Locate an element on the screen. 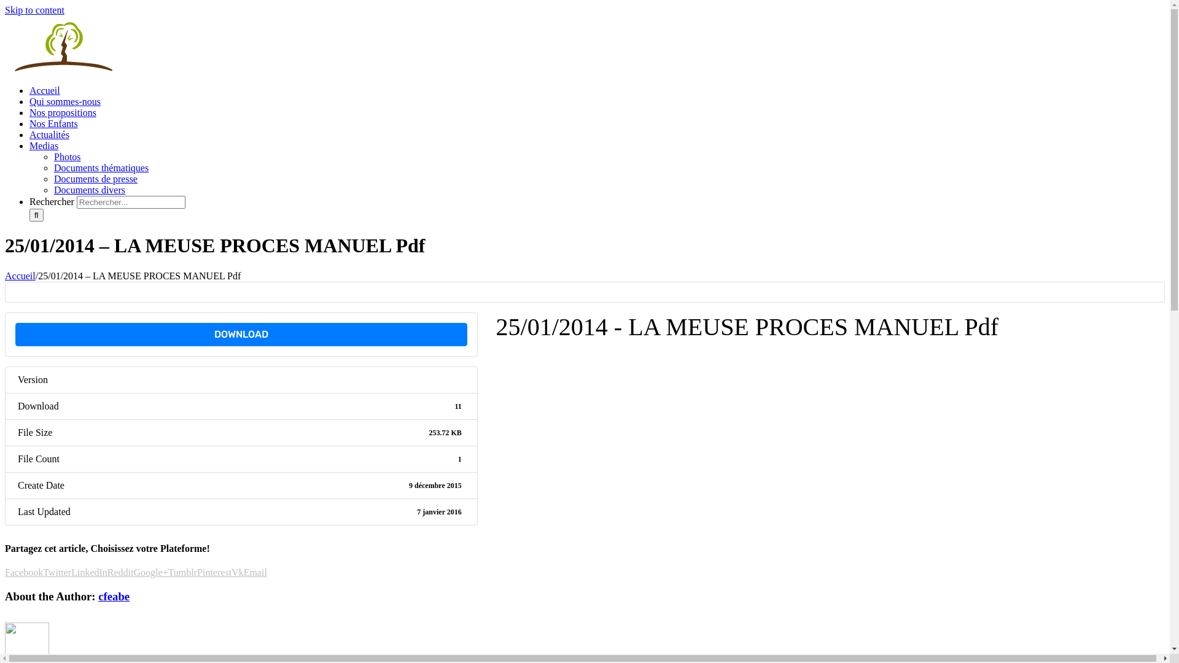 The image size is (1179, 663). Tumblr is located at coordinates (183, 572).